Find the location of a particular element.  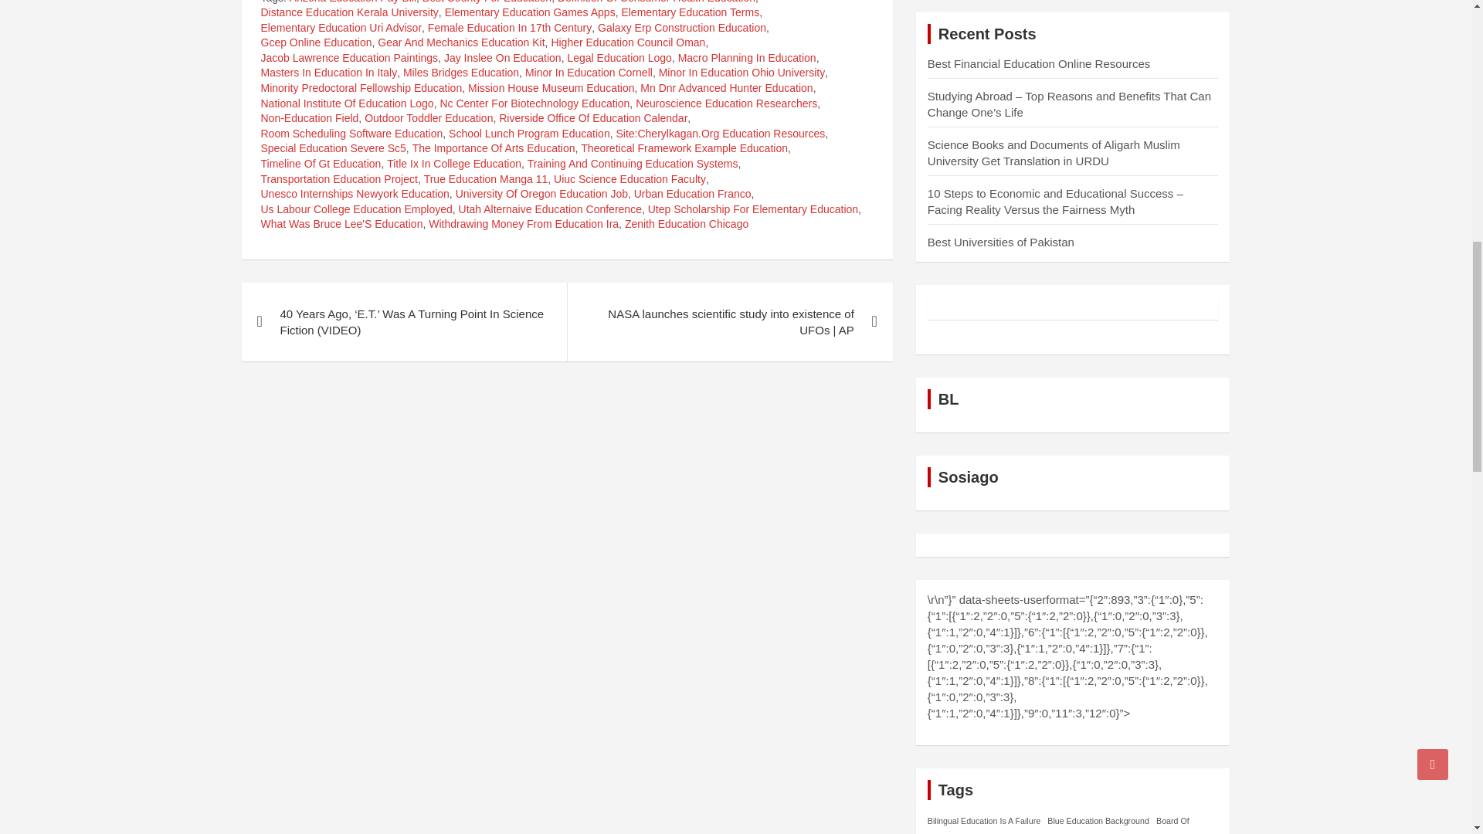

Jay Inslee On Education is located at coordinates (502, 59).